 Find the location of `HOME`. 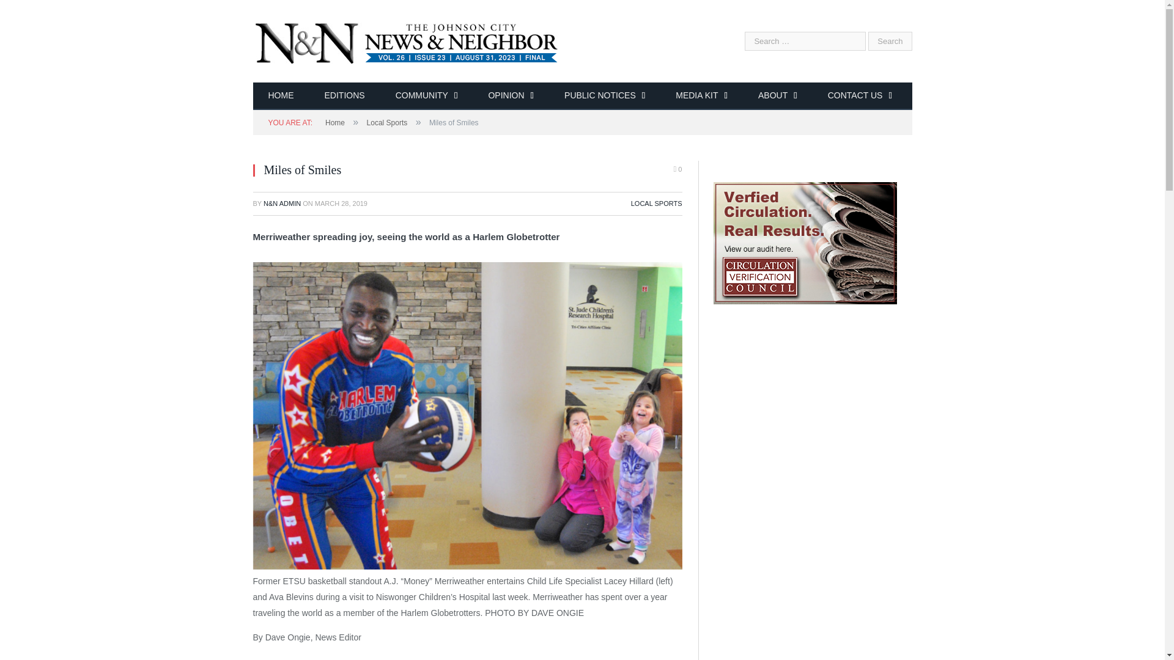

HOME is located at coordinates (281, 97).